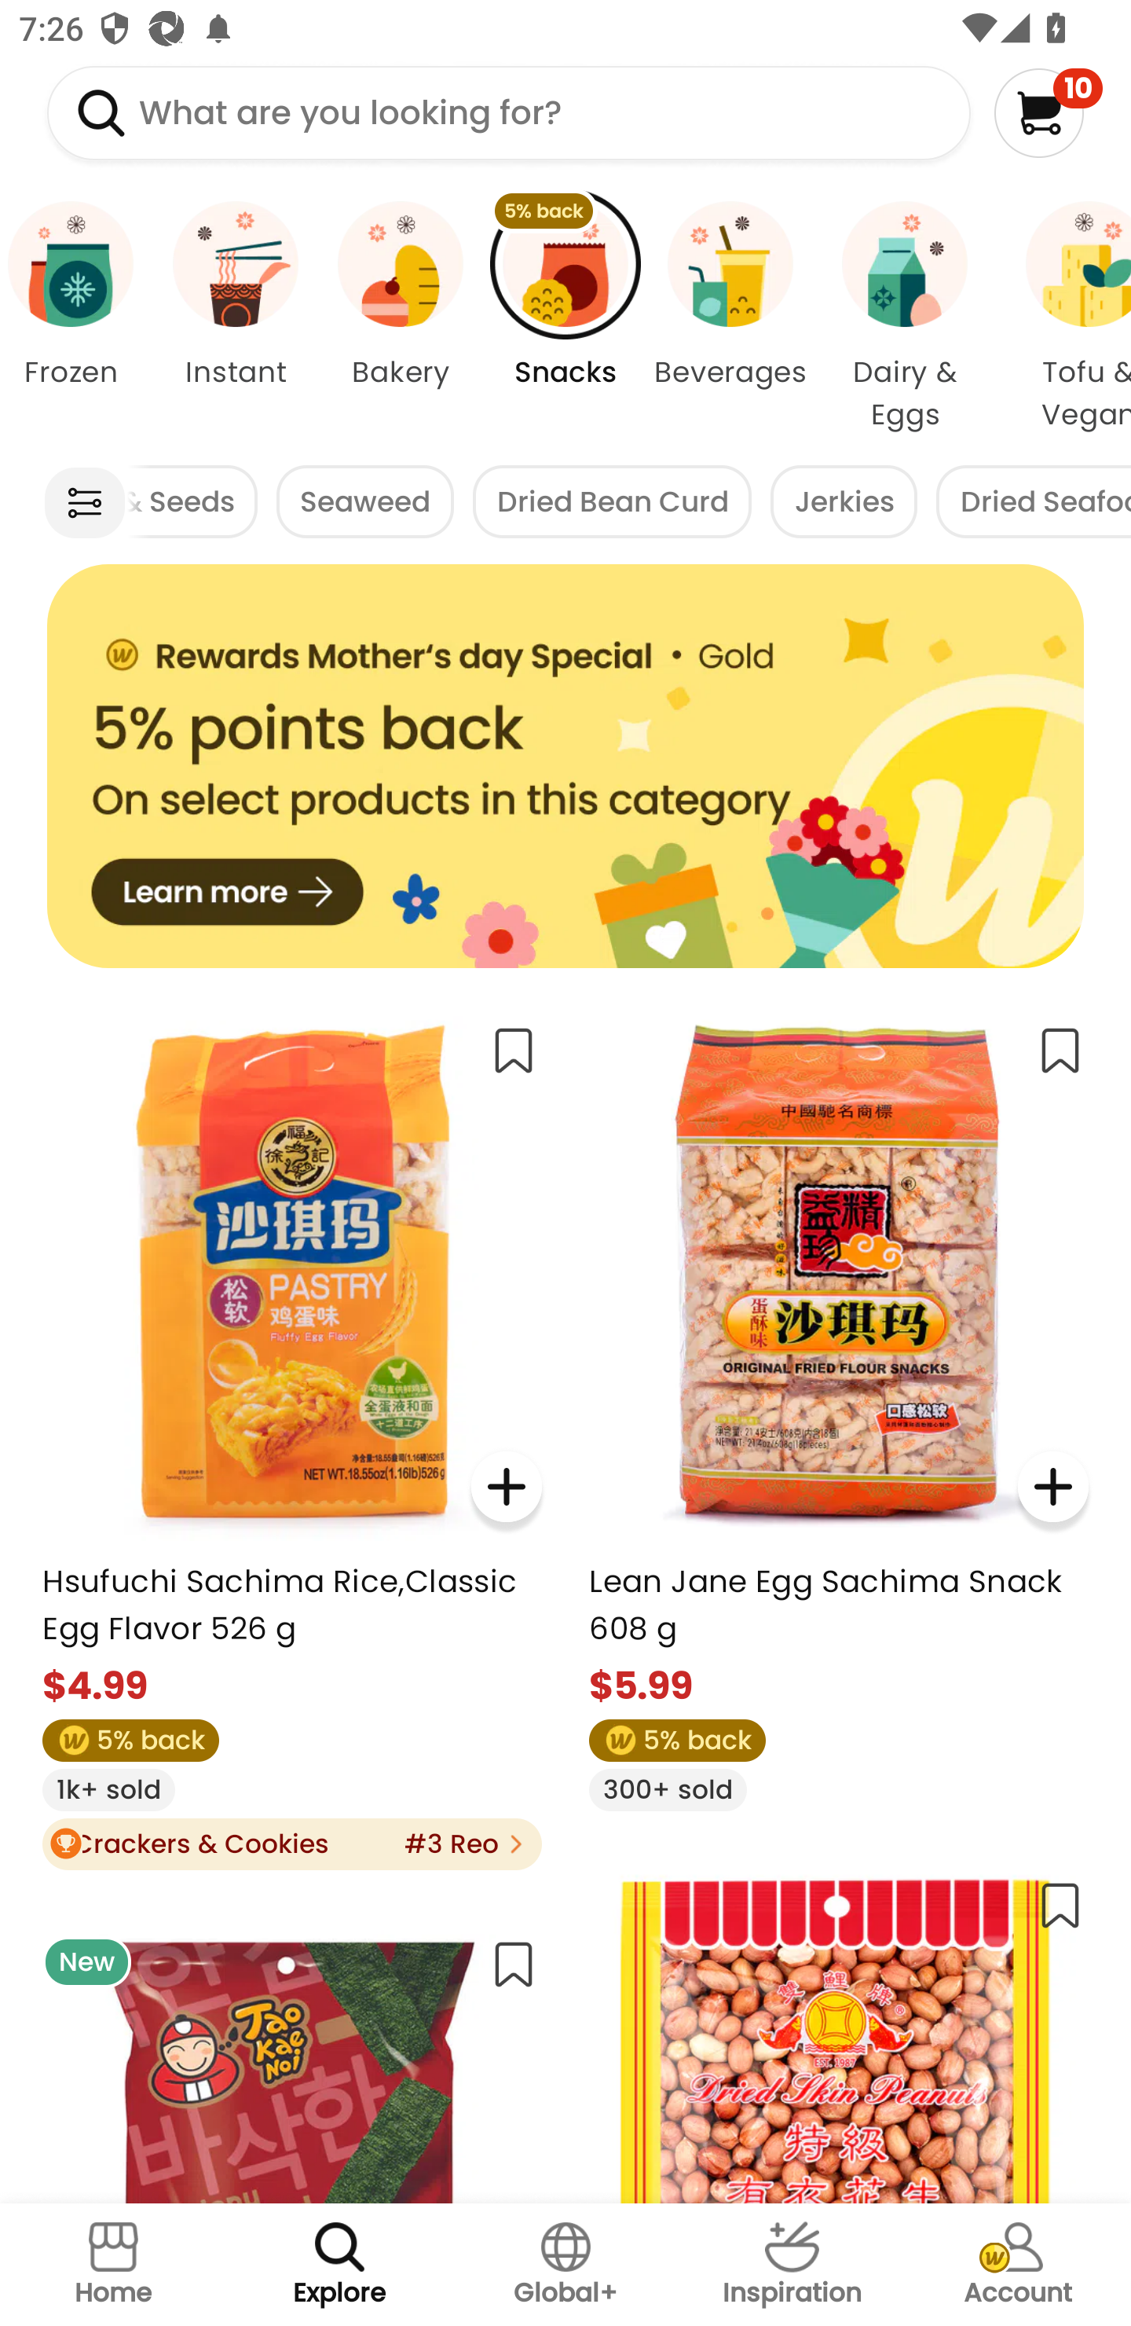  I want to click on Seaweed, so click(364, 501).